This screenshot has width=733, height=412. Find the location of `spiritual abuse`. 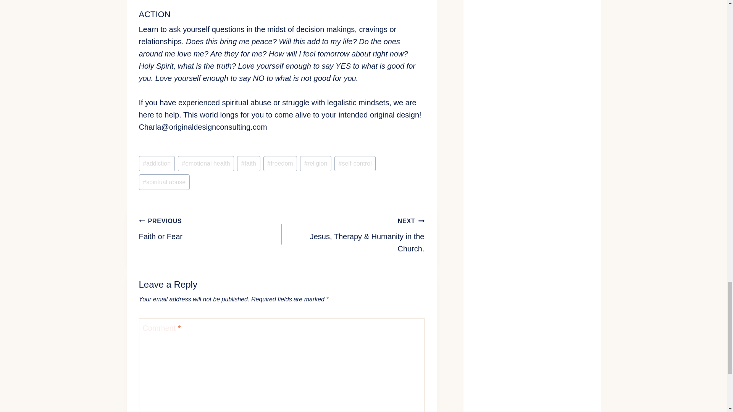

spiritual abuse is located at coordinates (248, 164).